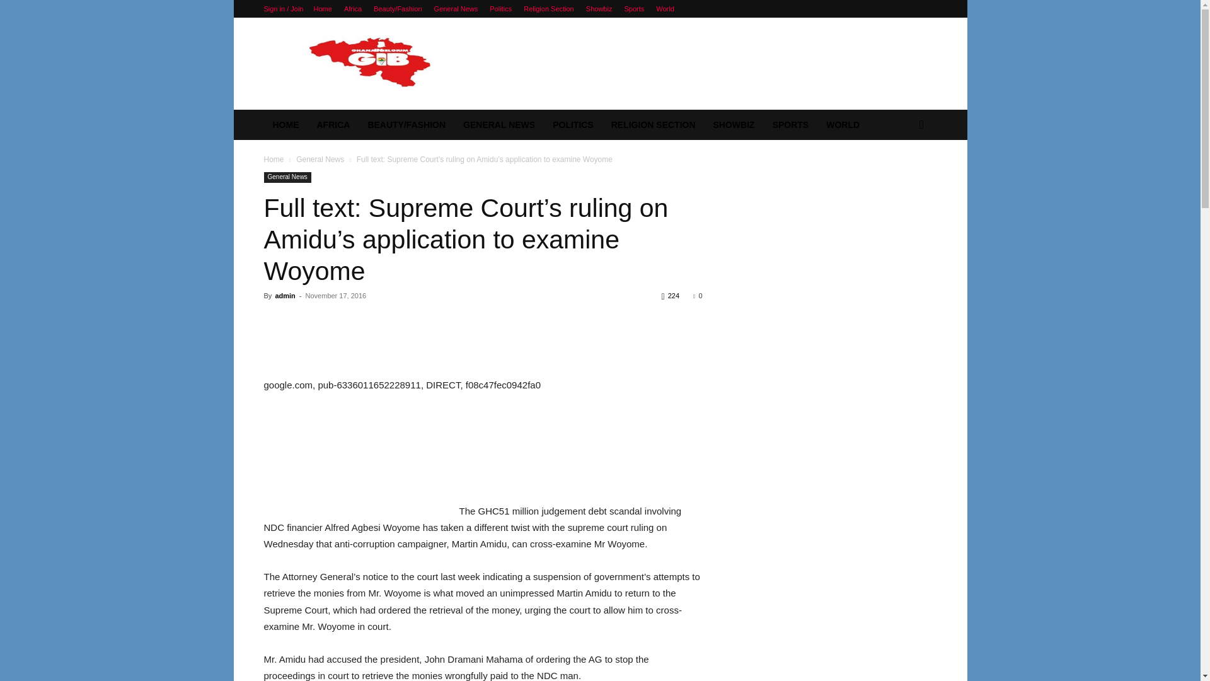  Describe the element at coordinates (323, 9) in the screenshot. I see `Home` at that location.